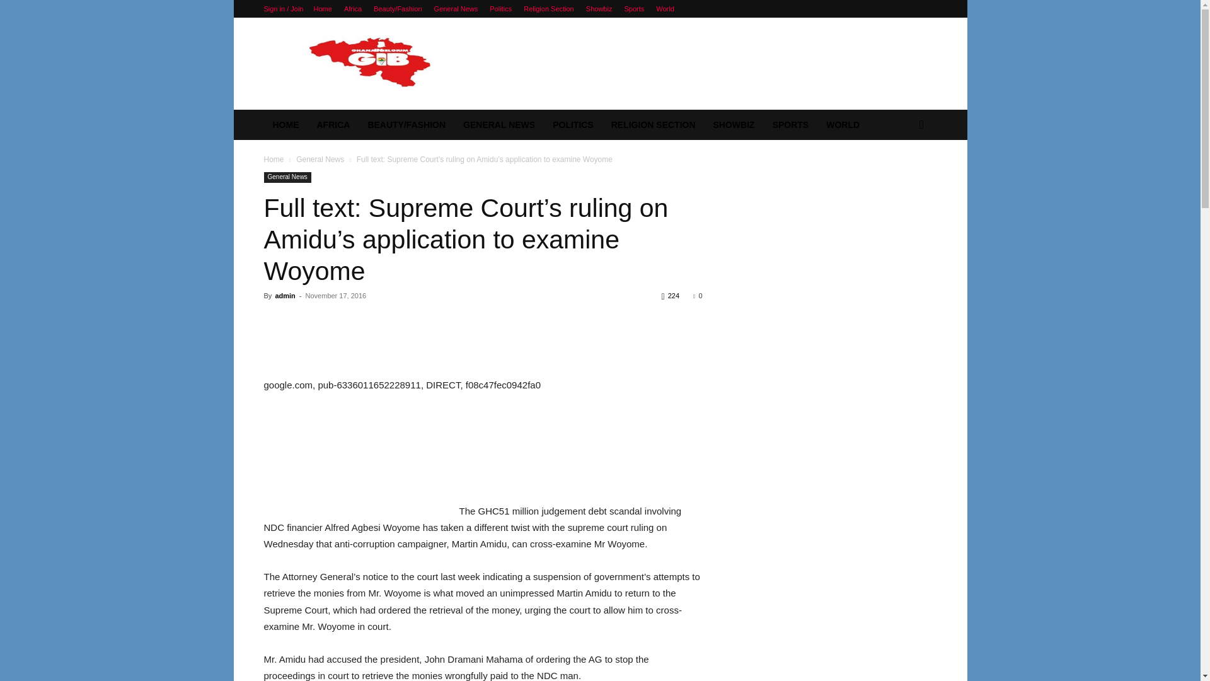  Describe the element at coordinates (323, 9) in the screenshot. I see `Home` at that location.